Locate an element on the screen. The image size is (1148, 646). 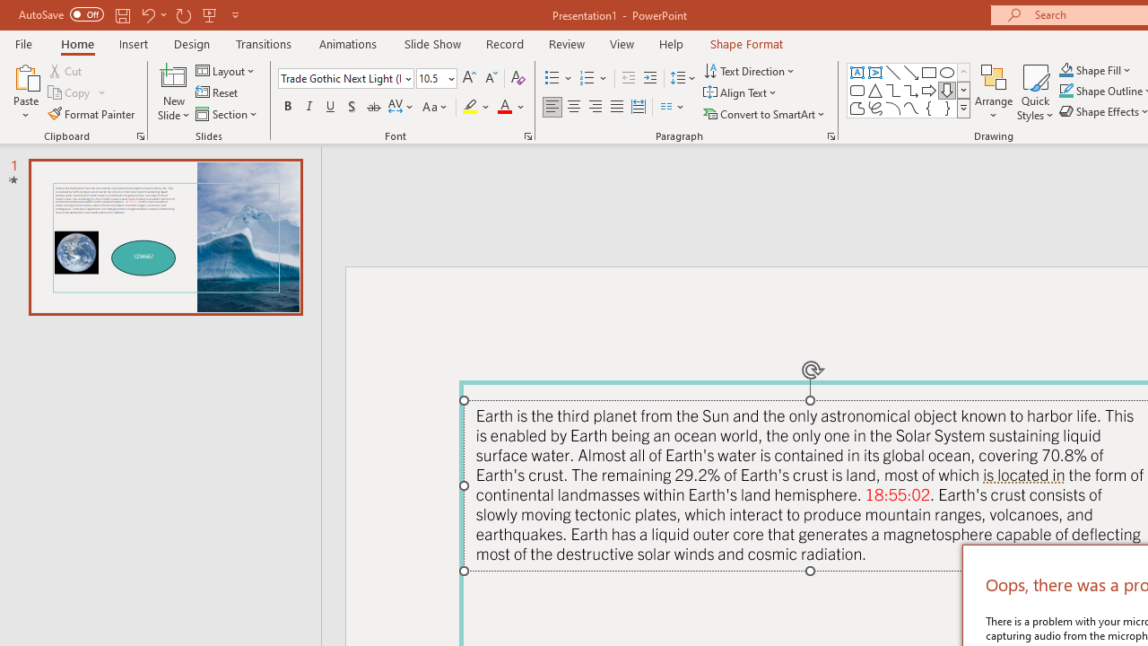
Shape Fill is located at coordinates (1095, 70).